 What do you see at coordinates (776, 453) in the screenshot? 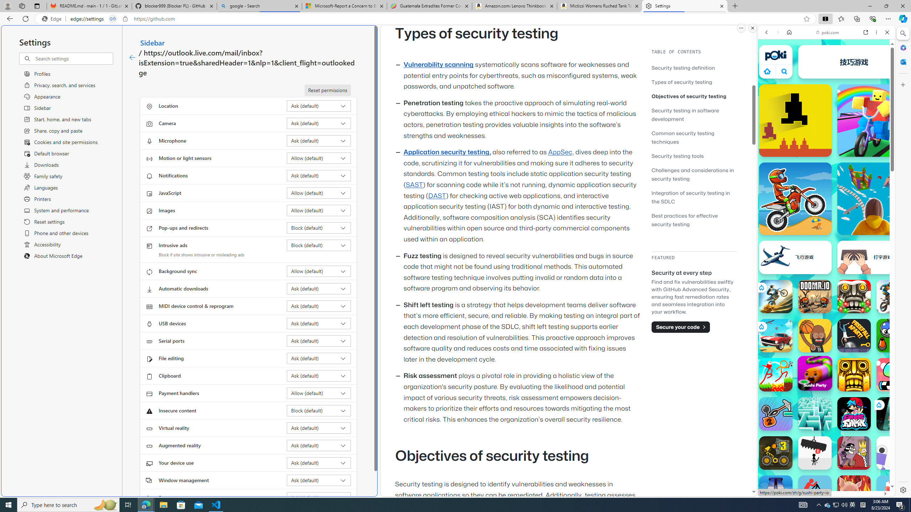
I see `BoxRob 3` at bounding box center [776, 453].